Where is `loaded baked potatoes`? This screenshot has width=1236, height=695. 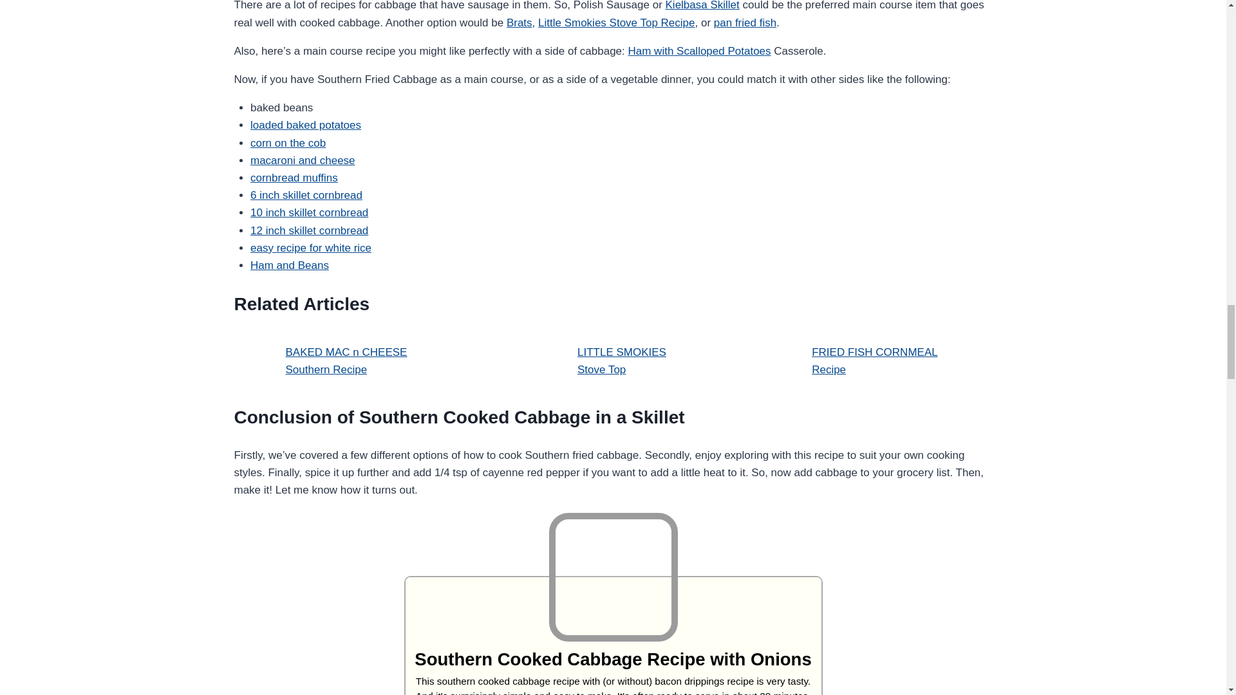
loaded baked potatoes is located at coordinates (305, 125).